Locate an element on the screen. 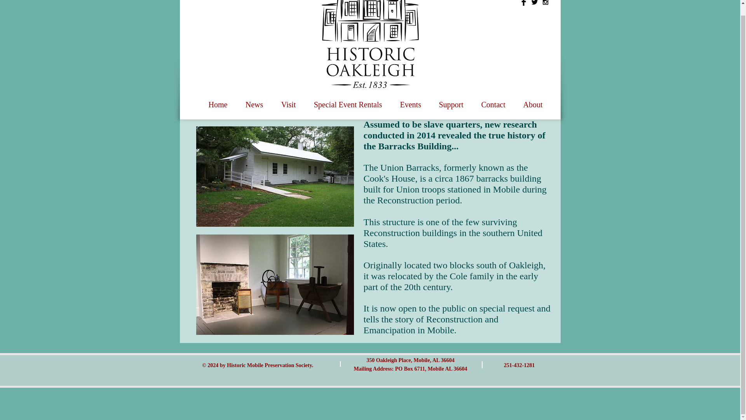 Image resolution: width=746 pixels, height=420 pixels. Contact is located at coordinates (493, 101).